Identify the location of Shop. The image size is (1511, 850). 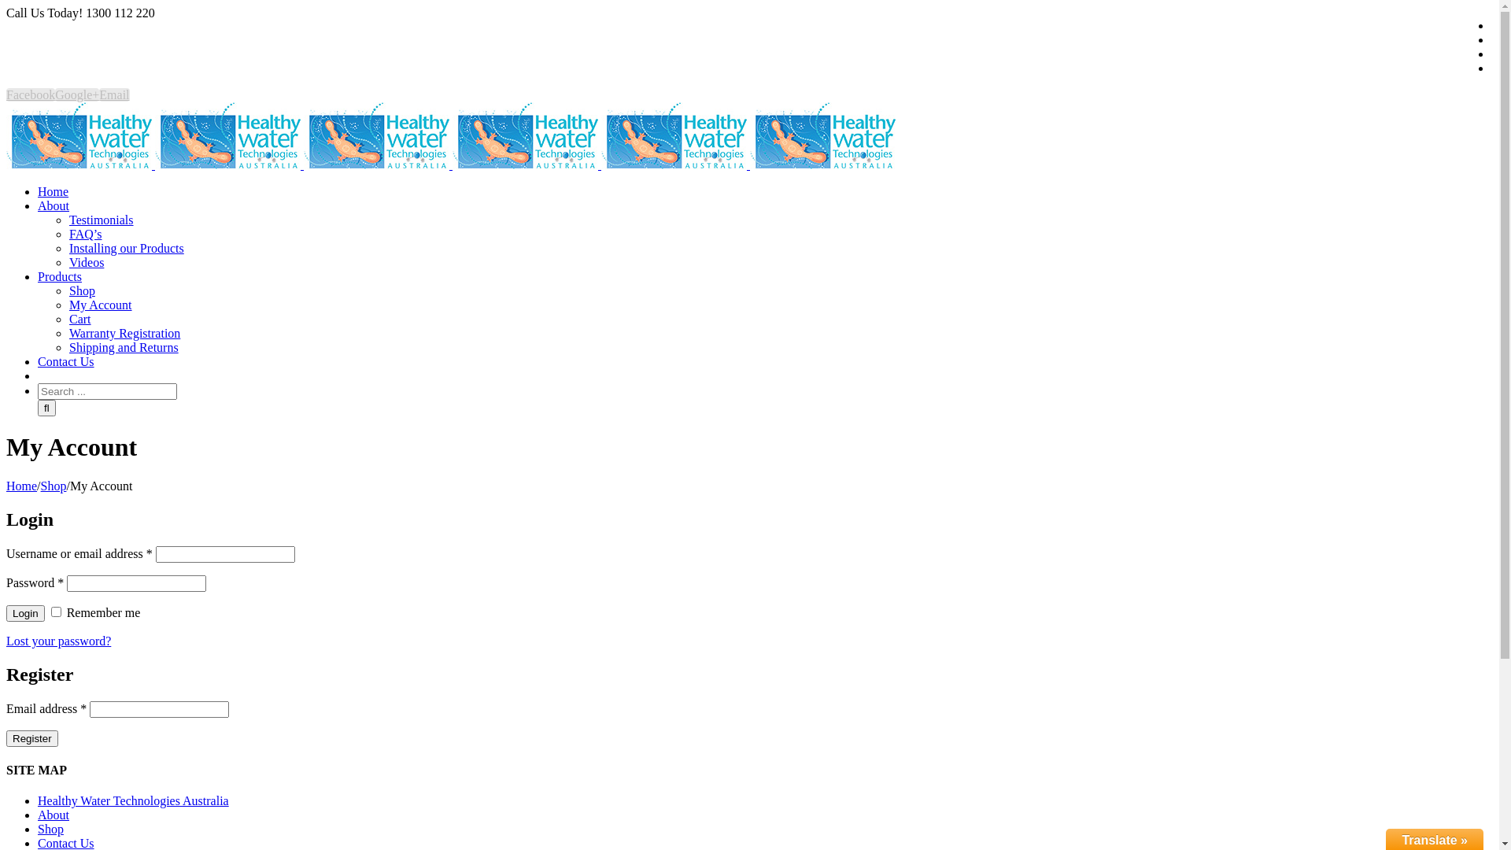
(82, 291).